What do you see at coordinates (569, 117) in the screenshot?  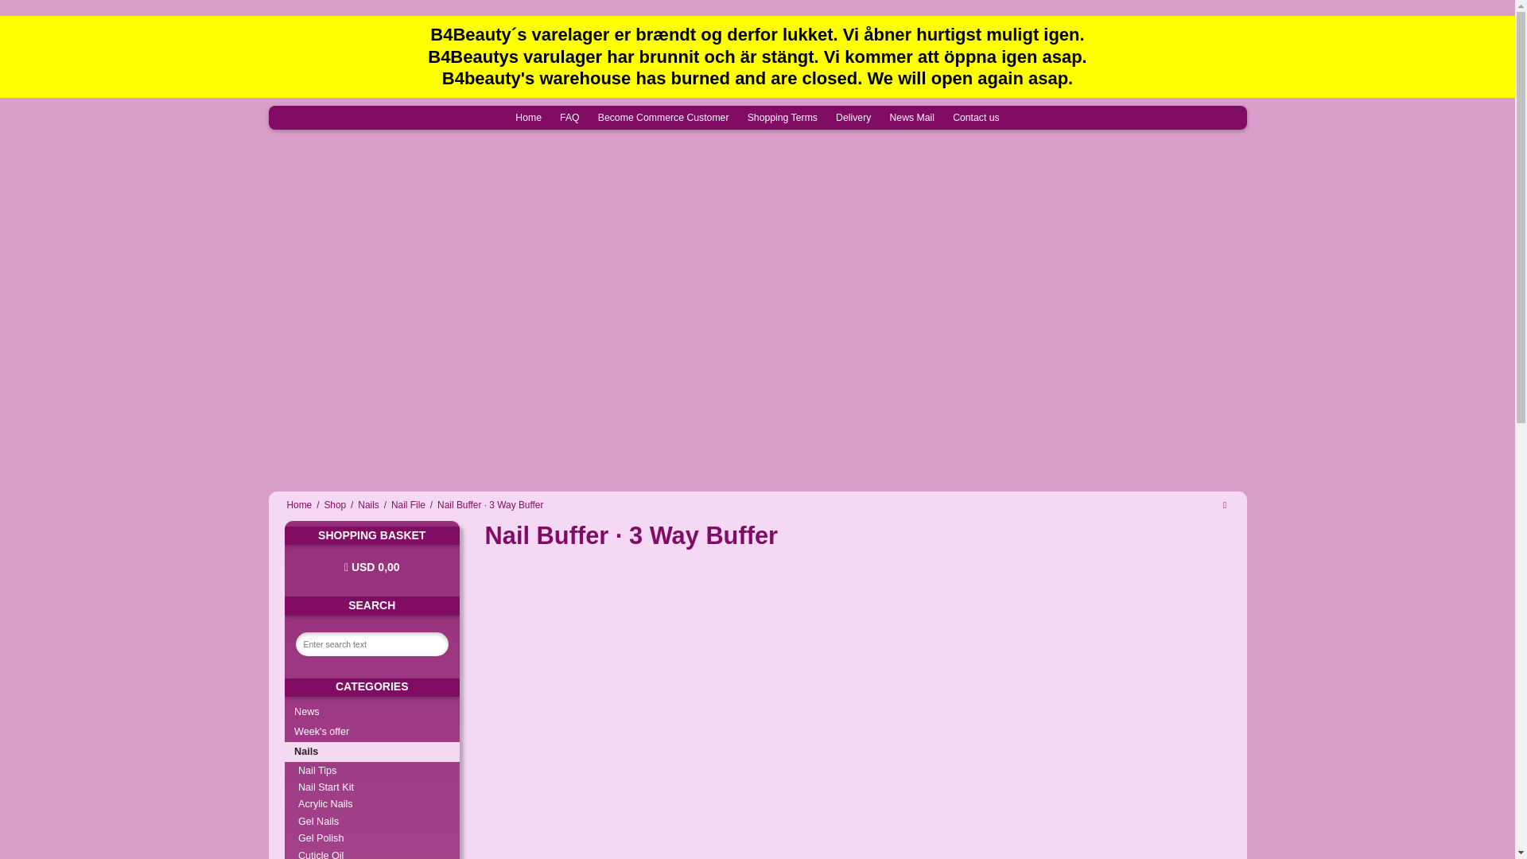 I see `FAQ` at bounding box center [569, 117].